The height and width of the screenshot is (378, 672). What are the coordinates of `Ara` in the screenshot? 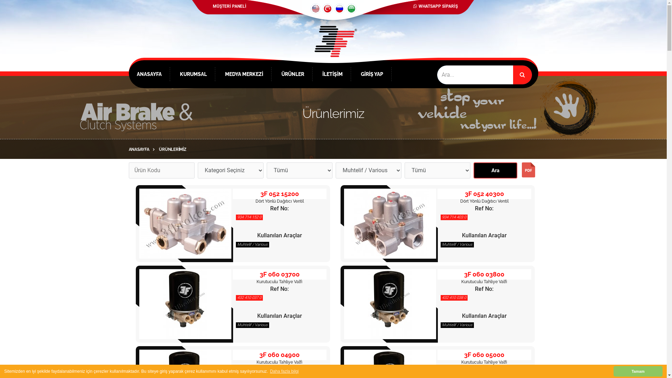 It's located at (495, 170).